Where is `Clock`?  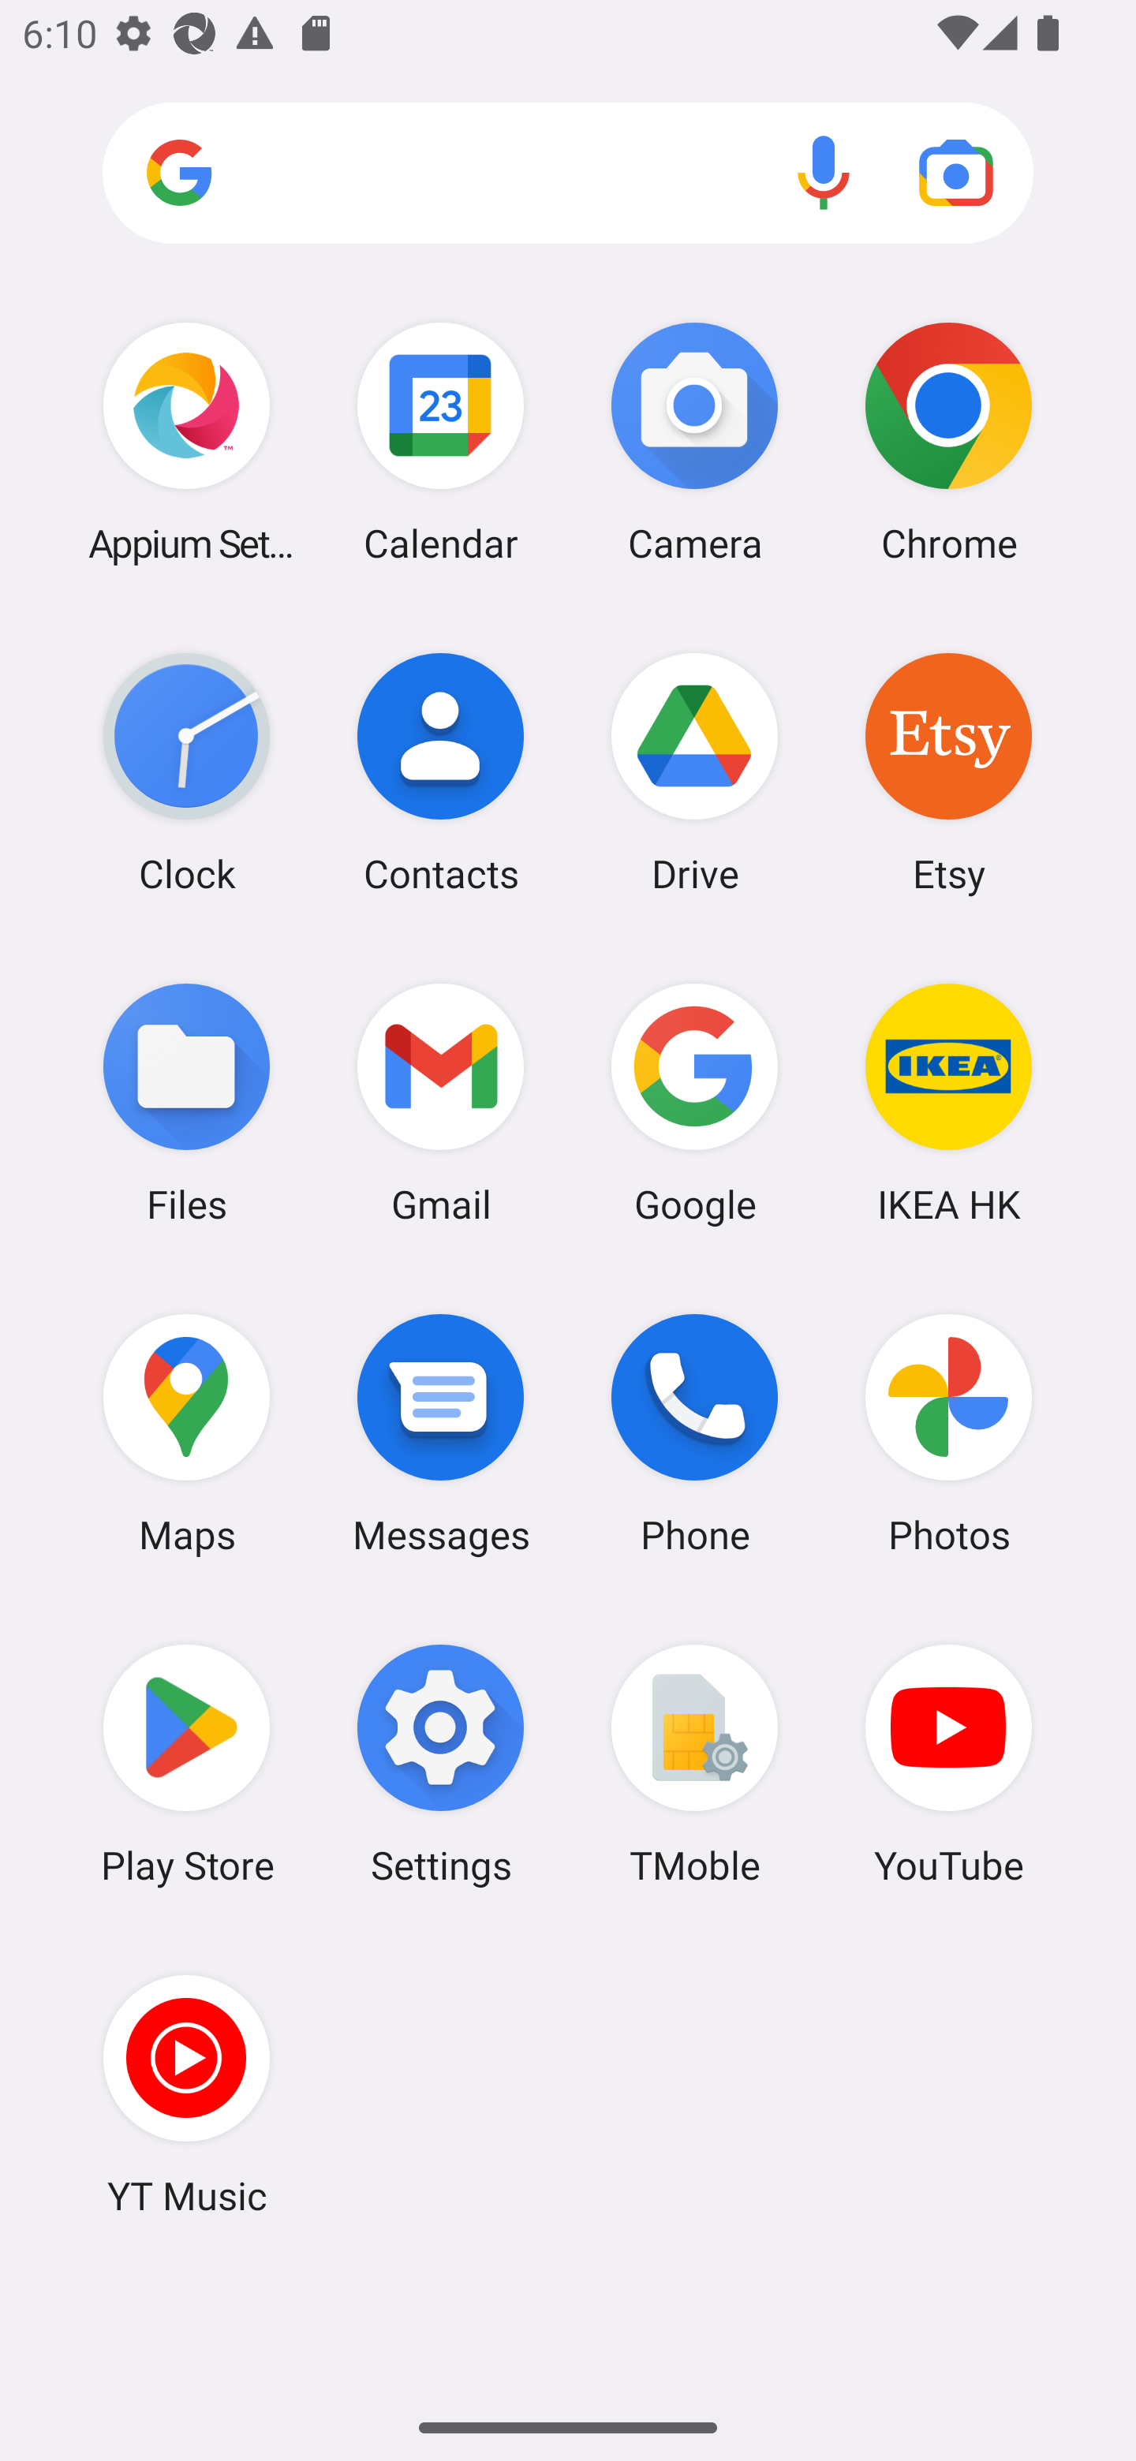 Clock is located at coordinates (186, 772).